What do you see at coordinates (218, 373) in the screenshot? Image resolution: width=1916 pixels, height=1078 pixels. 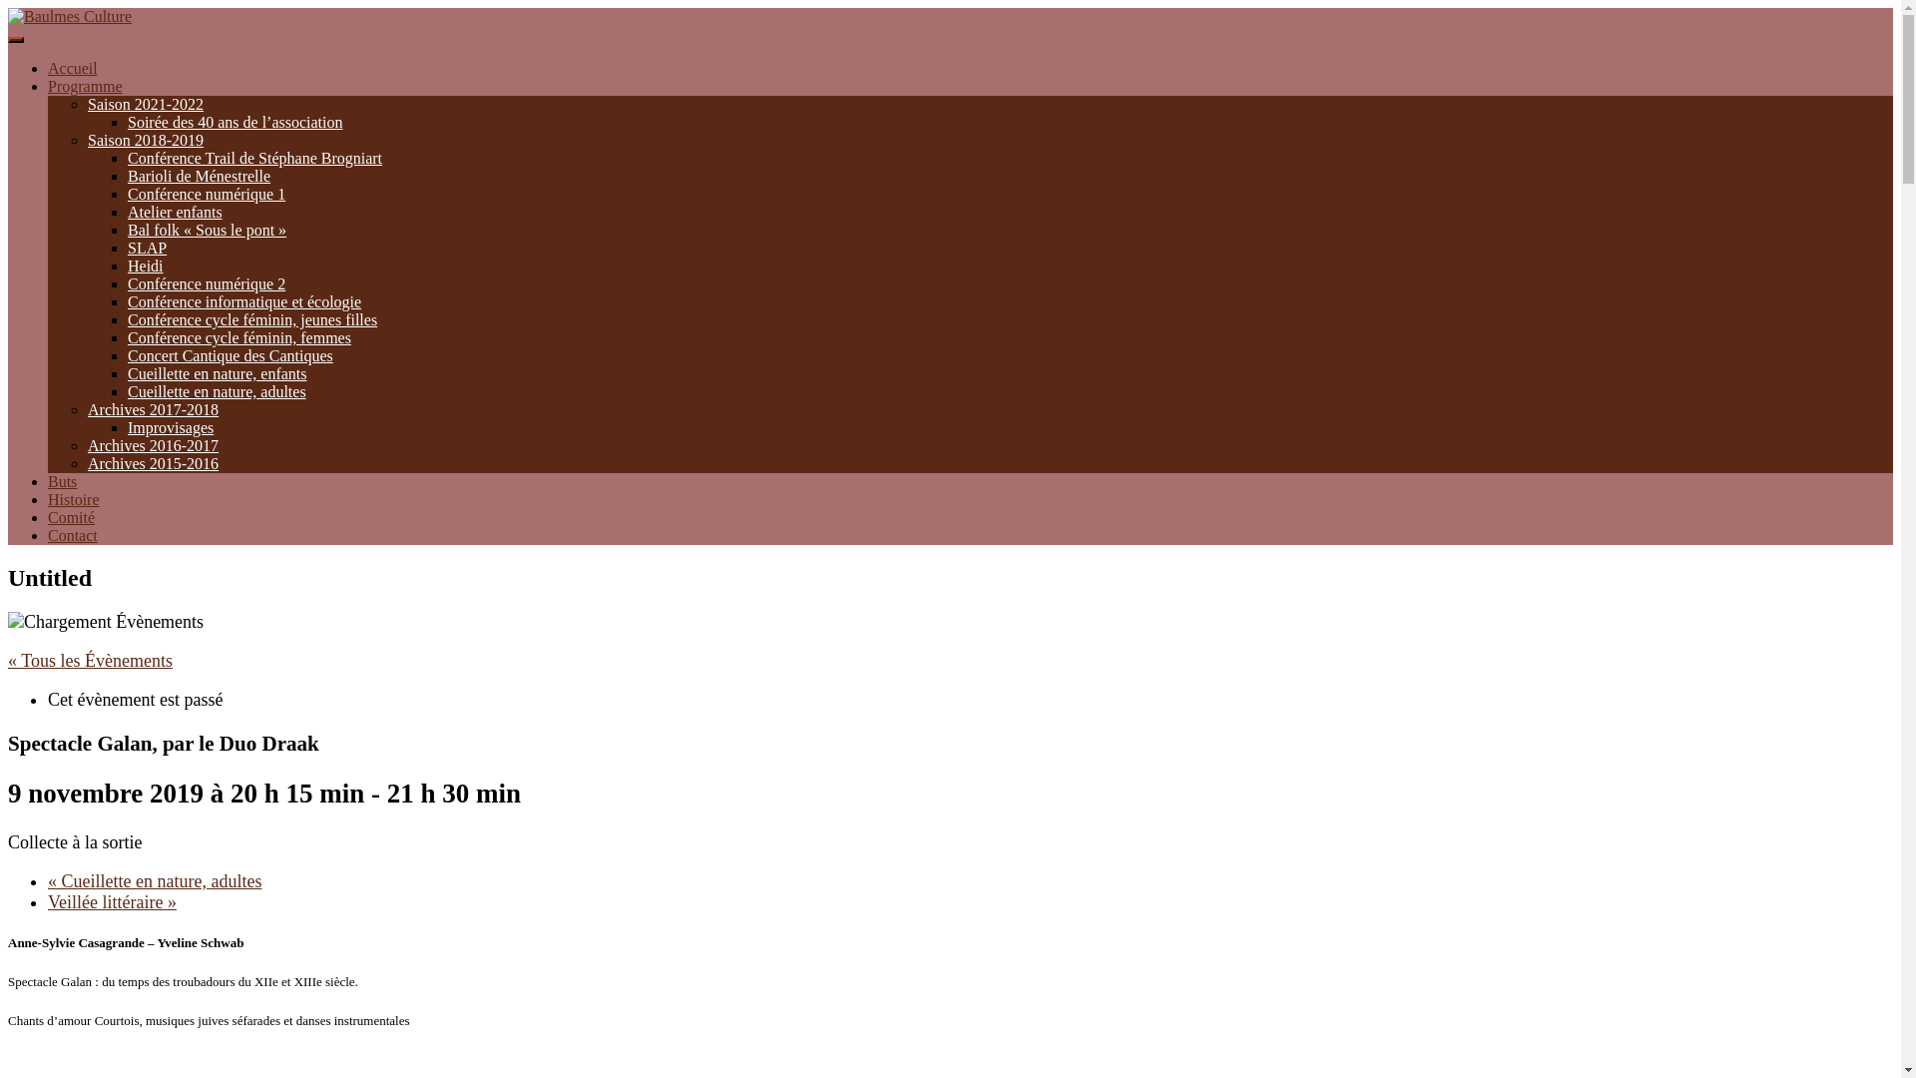 I see `Cueillette en nature, enfants` at bounding box center [218, 373].